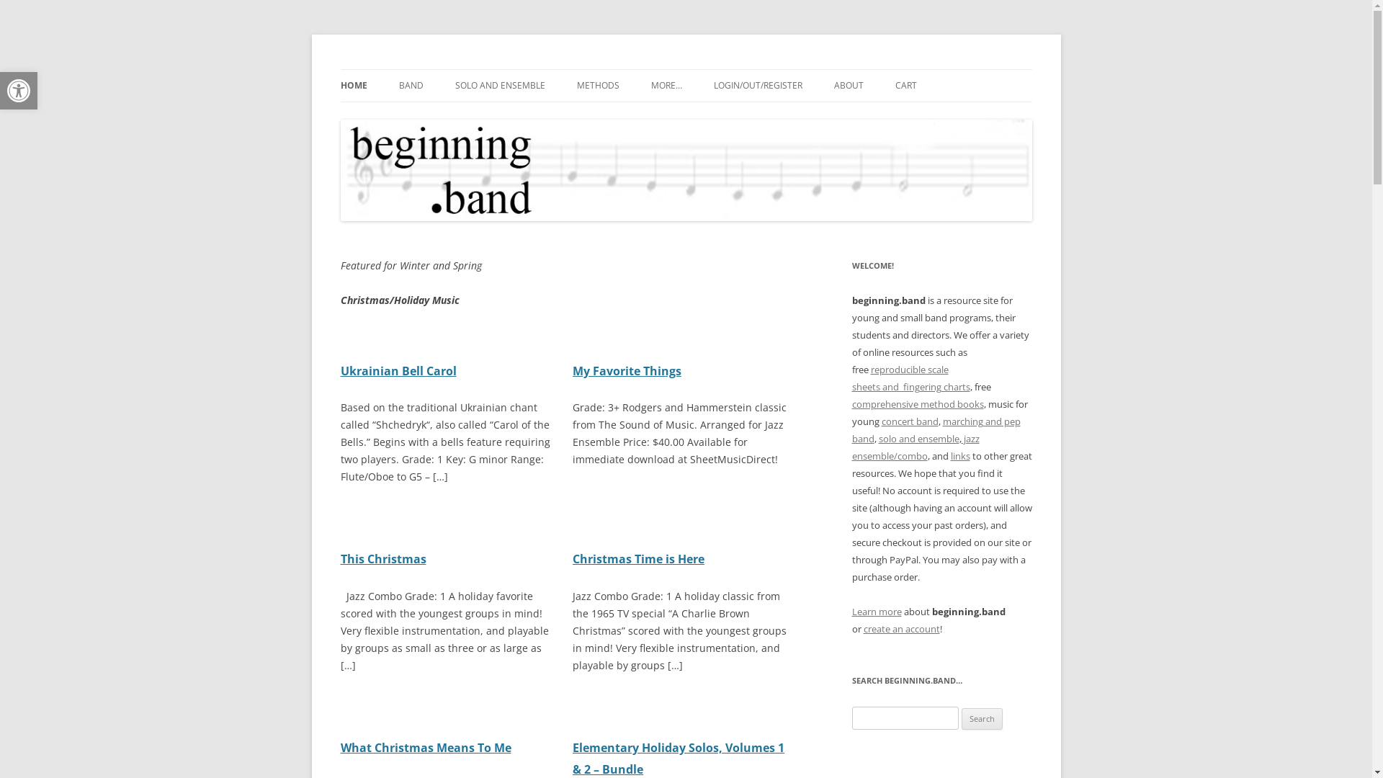 The width and height of the screenshot is (1383, 778). I want to click on This Christmas, so click(383, 559).